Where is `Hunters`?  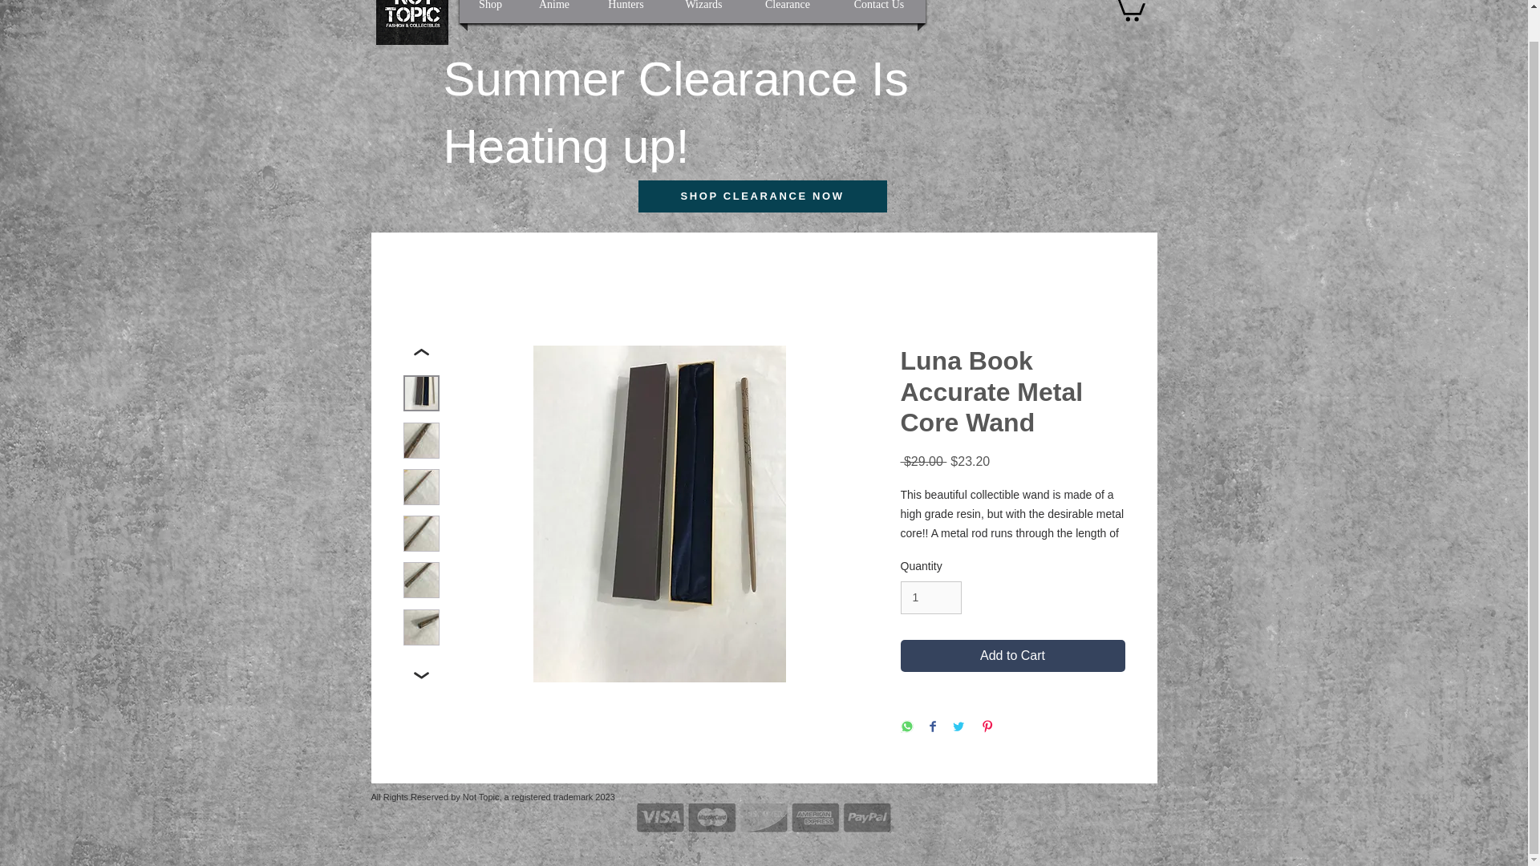 Hunters is located at coordinates (625, 11).